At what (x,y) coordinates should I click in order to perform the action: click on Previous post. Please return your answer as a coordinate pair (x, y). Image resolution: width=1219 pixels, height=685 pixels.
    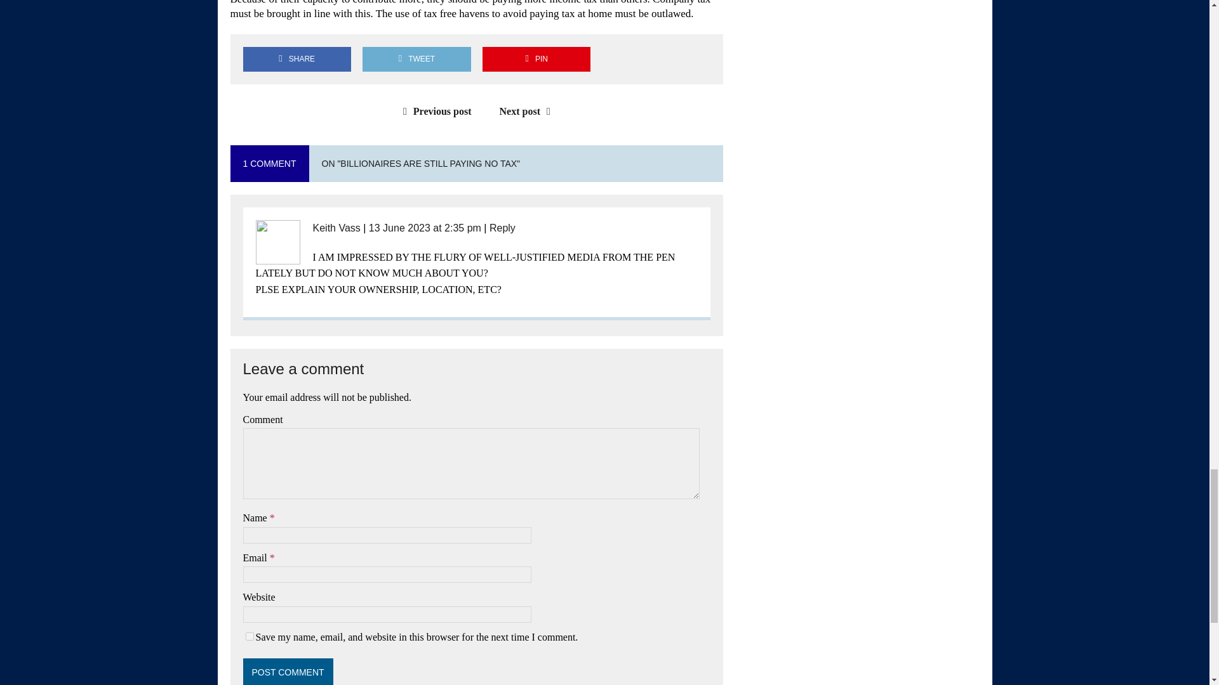
    Looking at the image, I should click on (434, 111).